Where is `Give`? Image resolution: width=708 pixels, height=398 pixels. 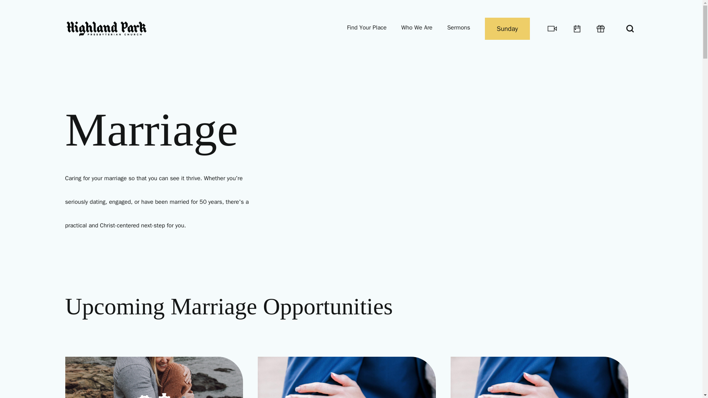
Give is located at coordinates (600, 29).